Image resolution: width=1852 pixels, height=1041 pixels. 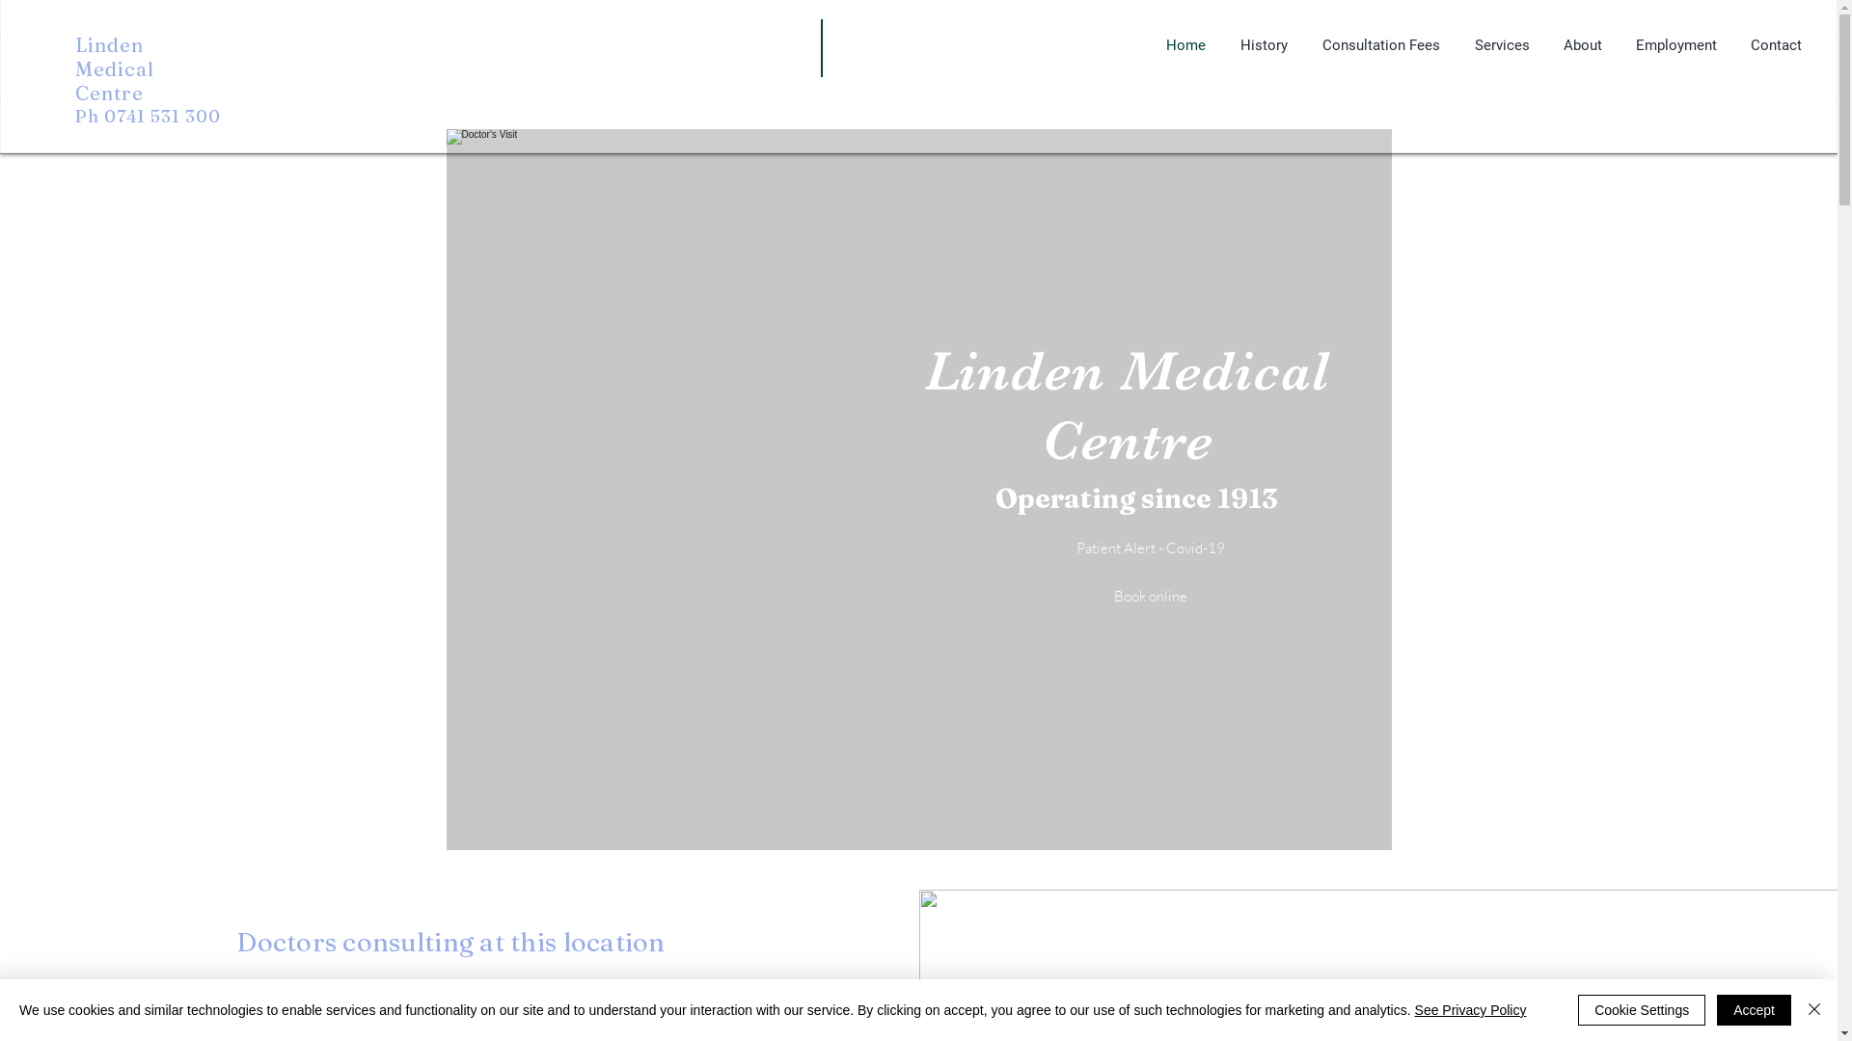 I want to click on Home, so click(x=1186, y=45).